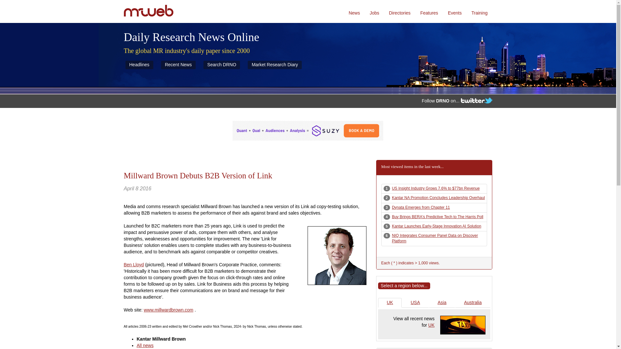 The width and height of the screenshot is (621, 349). What do you see at coordinates (463, 325) in the screenshot?
I see `UK` at bounding box center [463, 325].